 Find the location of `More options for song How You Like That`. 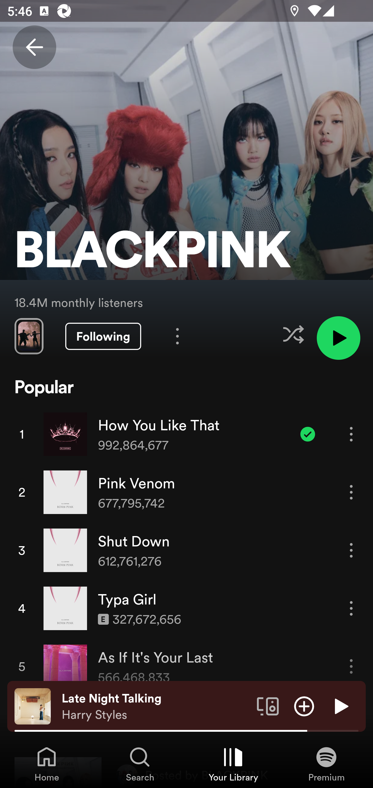

More options for song How You Like That is located at coordinates (351, 434).